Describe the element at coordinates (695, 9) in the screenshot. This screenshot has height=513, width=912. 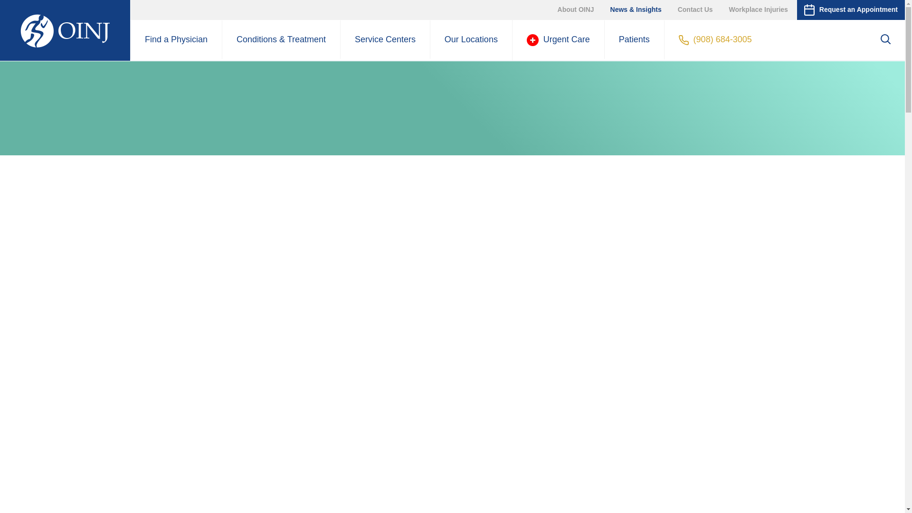
I see `Contact Us` at that location.